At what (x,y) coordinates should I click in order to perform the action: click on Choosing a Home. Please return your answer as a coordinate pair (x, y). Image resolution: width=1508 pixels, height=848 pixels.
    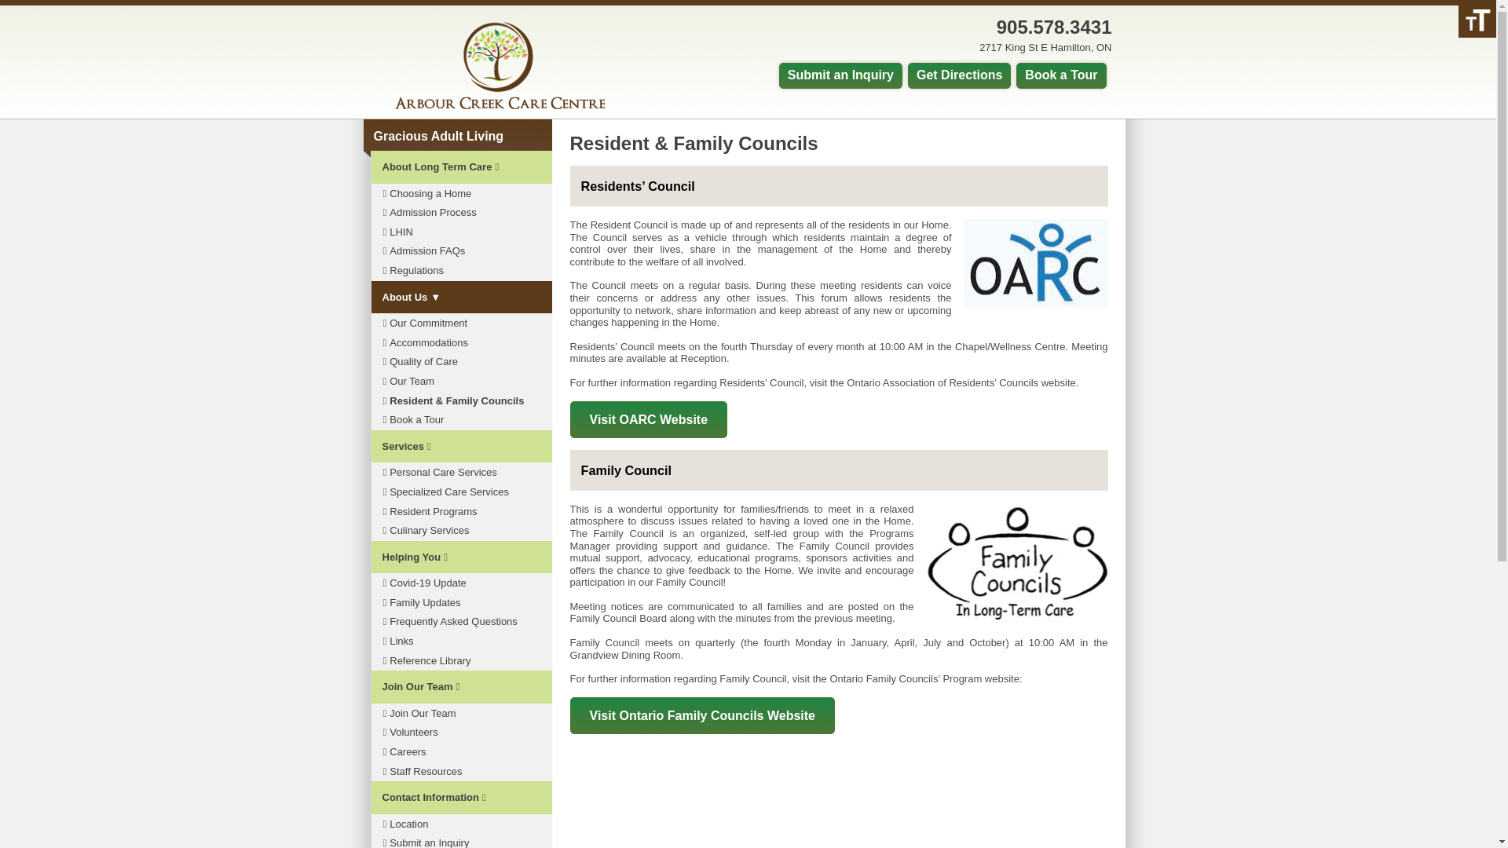
    Looking at the image, I should click on (427, 194).